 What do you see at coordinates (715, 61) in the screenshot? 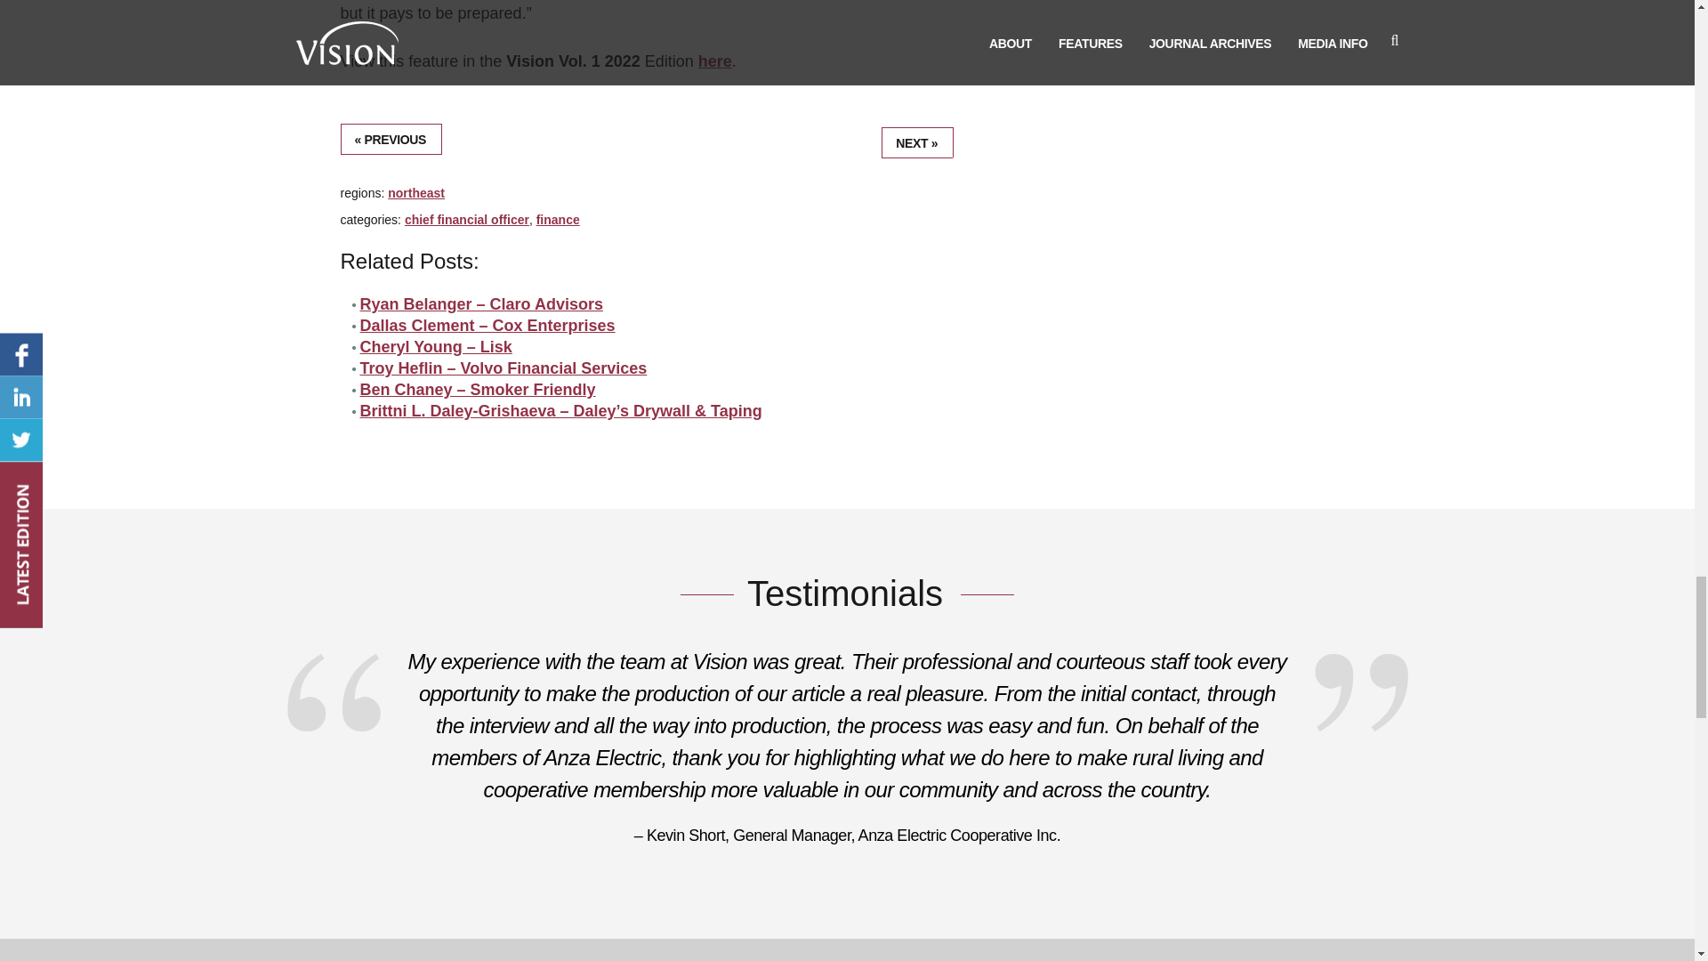
I see `here` at bounding box center [715, 61].